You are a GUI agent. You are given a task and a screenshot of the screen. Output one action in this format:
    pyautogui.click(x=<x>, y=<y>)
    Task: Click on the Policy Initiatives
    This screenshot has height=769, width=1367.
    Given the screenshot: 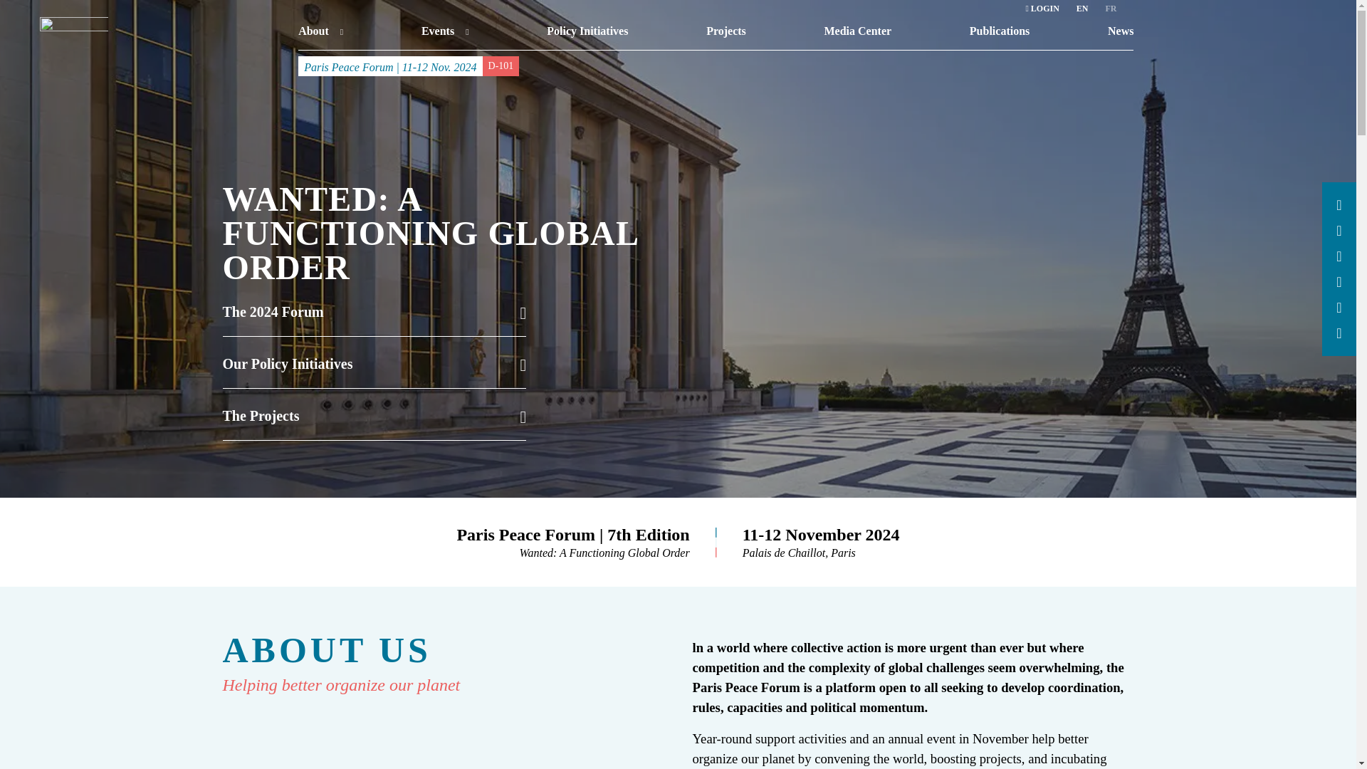 What is the action you would take?
    pyautogui.click(x=587, y=31)
    